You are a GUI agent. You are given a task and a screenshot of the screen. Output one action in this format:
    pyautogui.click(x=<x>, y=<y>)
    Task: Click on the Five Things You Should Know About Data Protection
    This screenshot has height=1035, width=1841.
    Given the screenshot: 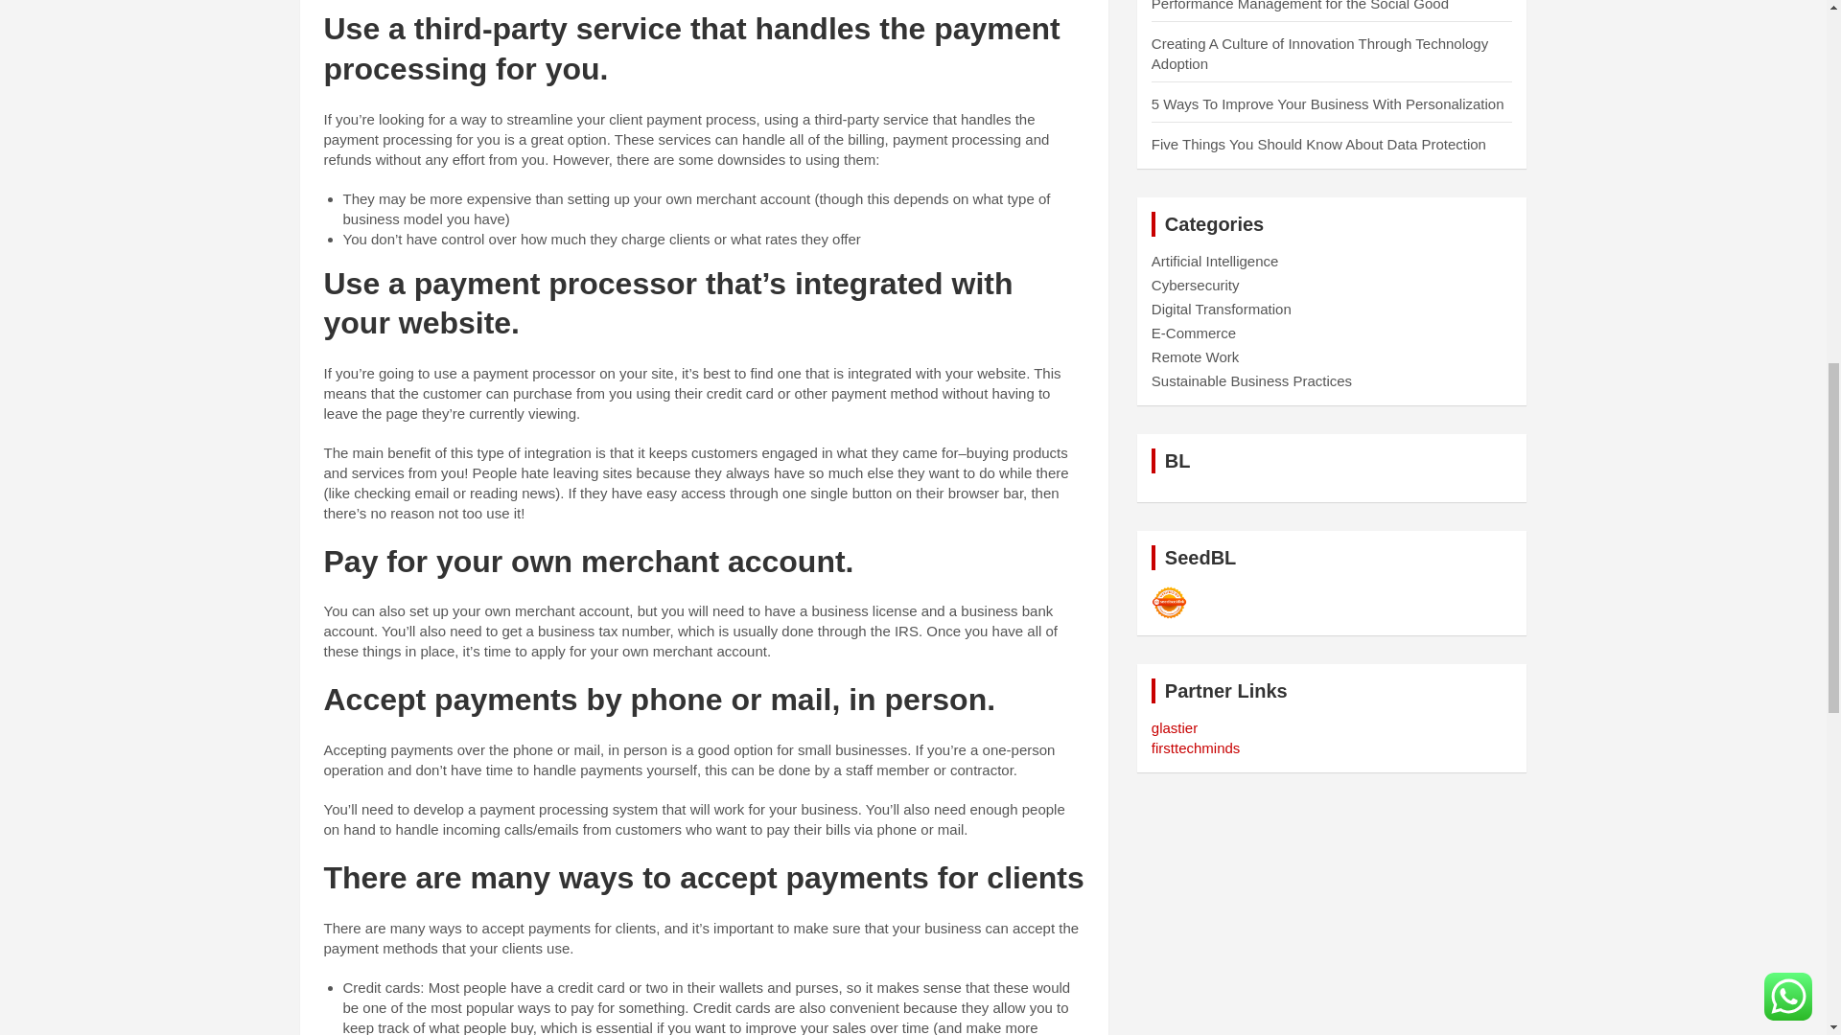 What is the action you would take?
    pyautogui.click(x=1318, y=144)
    